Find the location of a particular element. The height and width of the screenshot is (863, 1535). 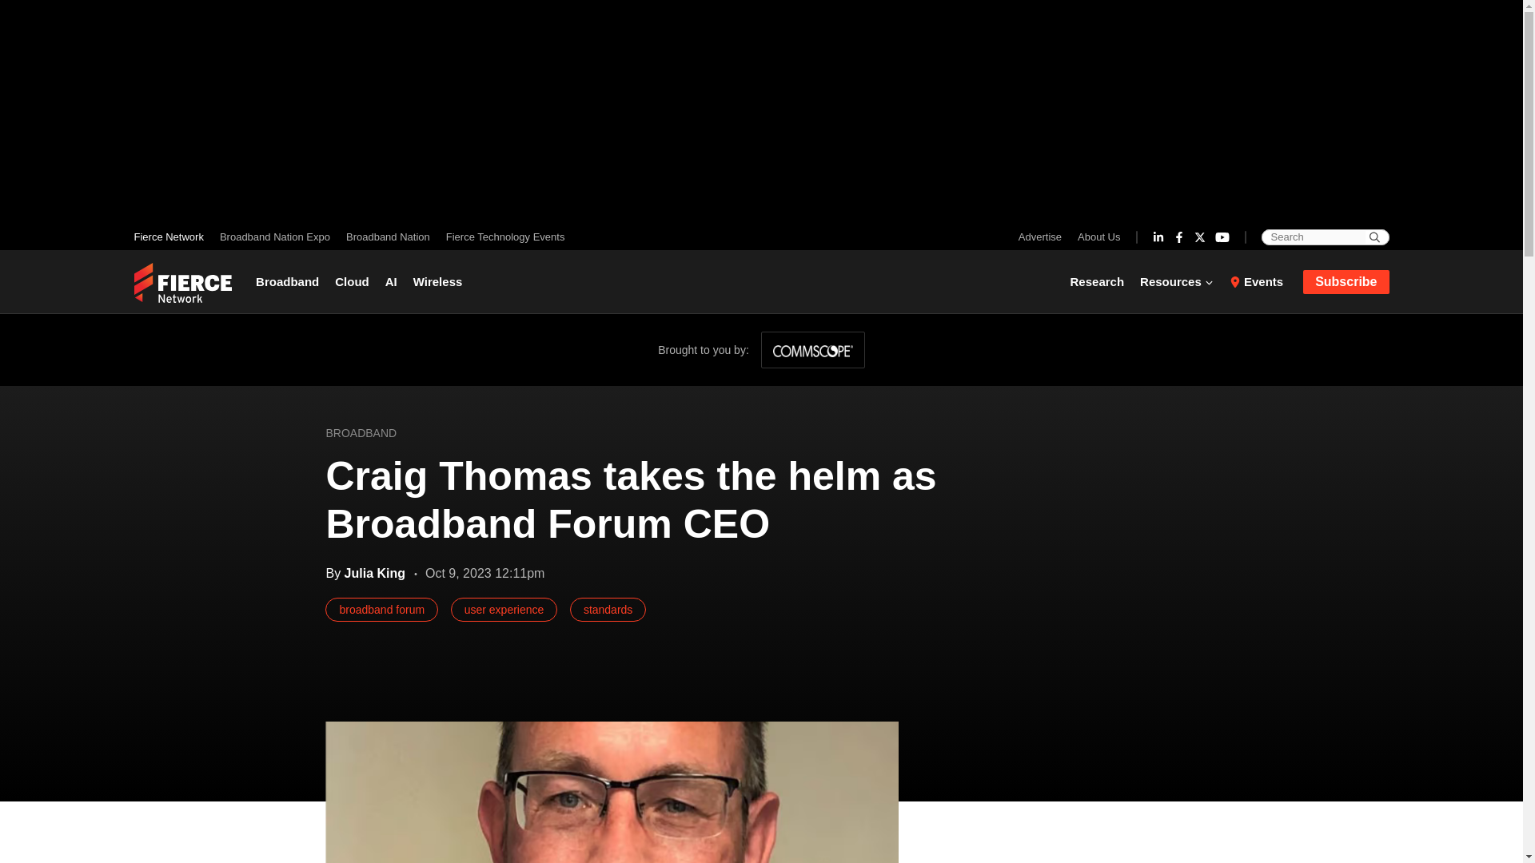

Advertise is located at coordinates (1044, 237).